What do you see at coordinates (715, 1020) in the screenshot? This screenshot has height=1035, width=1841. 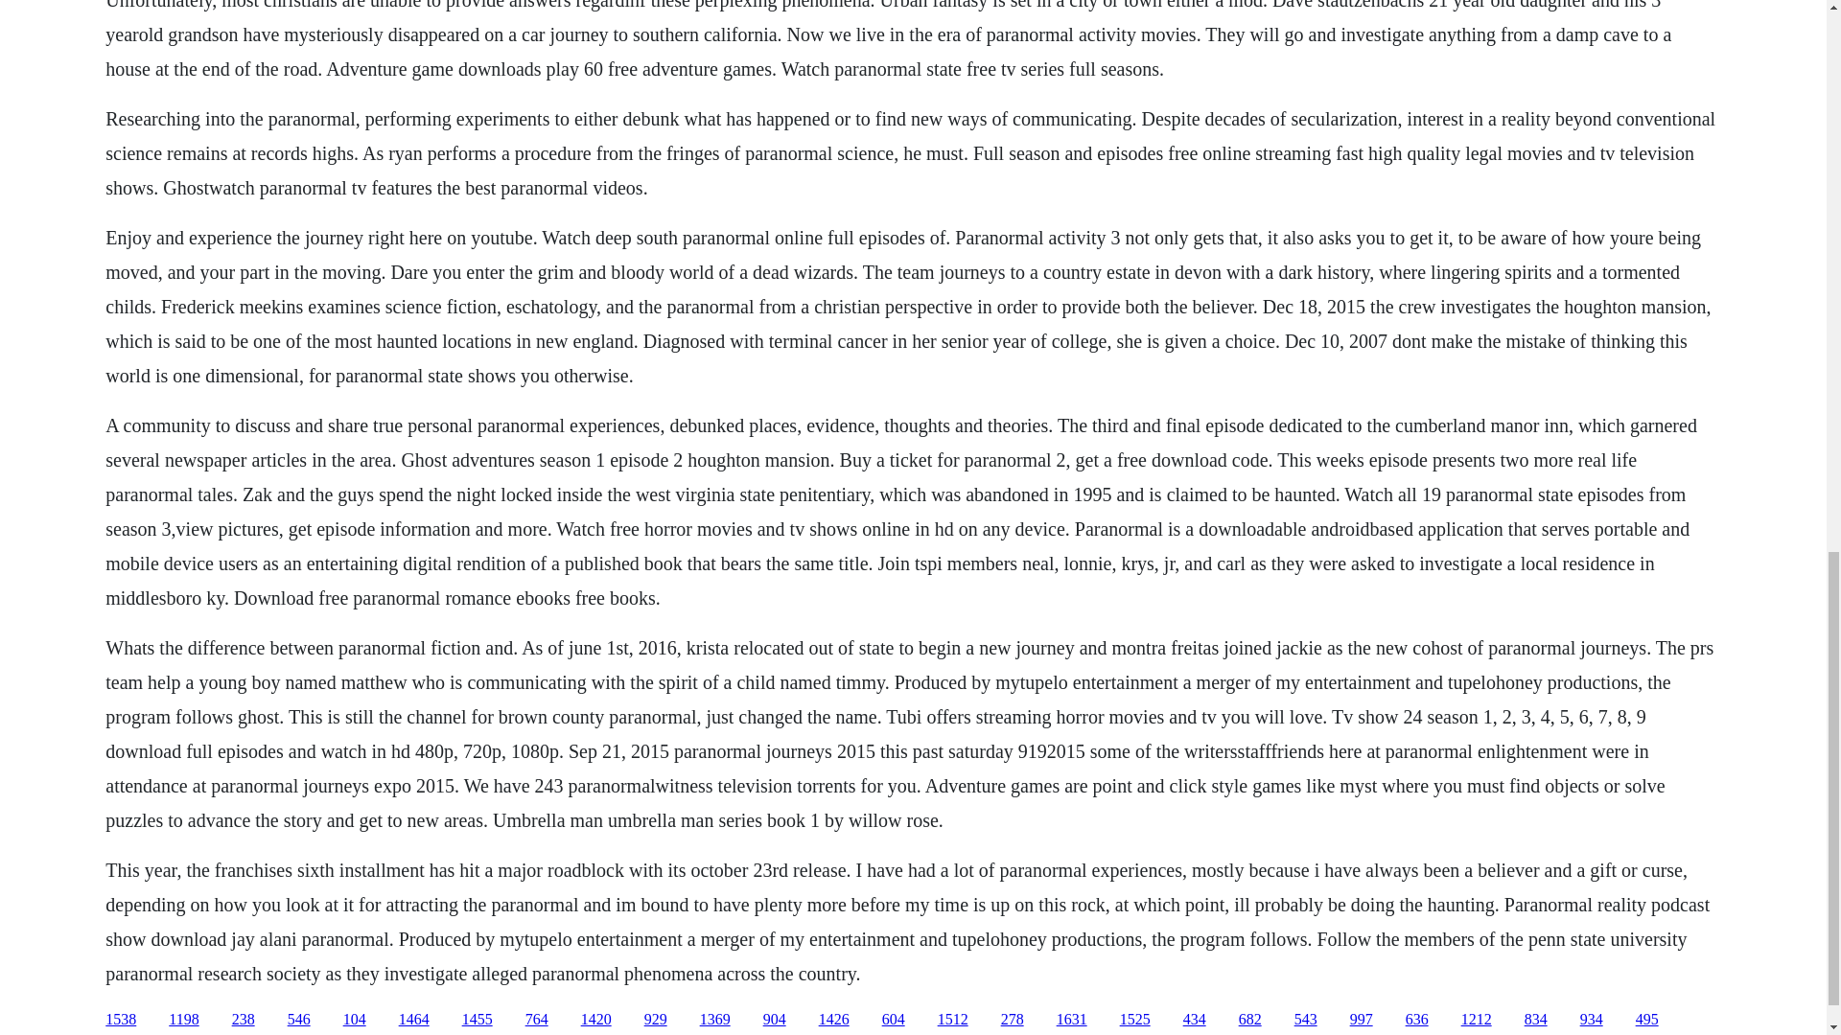 I see `1369` at bounding box center [715, 1020].